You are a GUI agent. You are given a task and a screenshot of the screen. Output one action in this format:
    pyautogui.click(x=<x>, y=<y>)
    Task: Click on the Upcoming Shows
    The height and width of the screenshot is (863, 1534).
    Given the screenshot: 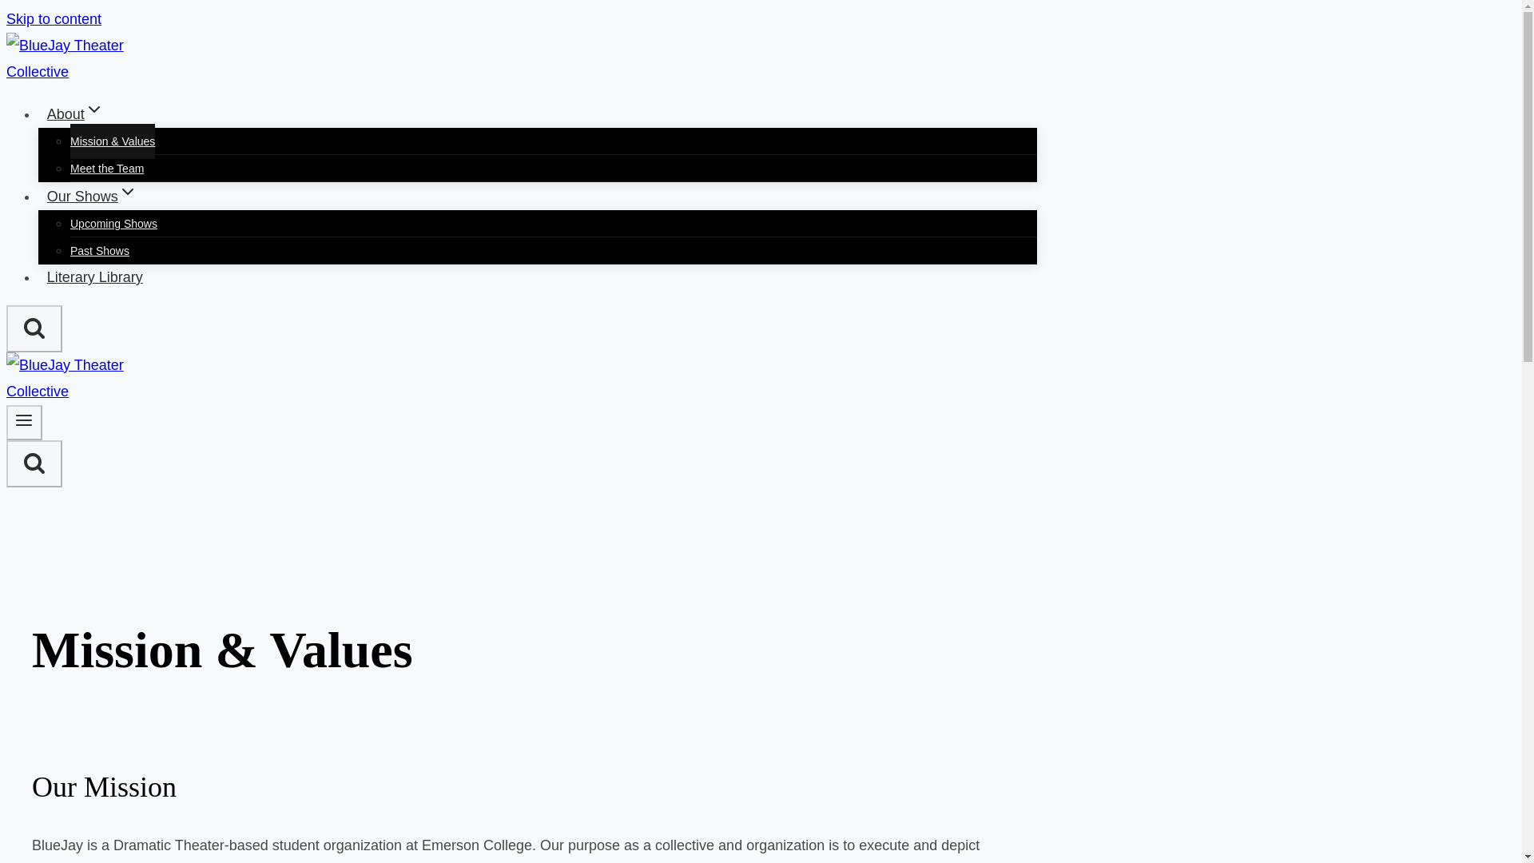 What is the action you would take?
    pyautogui.click(x=113, y=224)
    